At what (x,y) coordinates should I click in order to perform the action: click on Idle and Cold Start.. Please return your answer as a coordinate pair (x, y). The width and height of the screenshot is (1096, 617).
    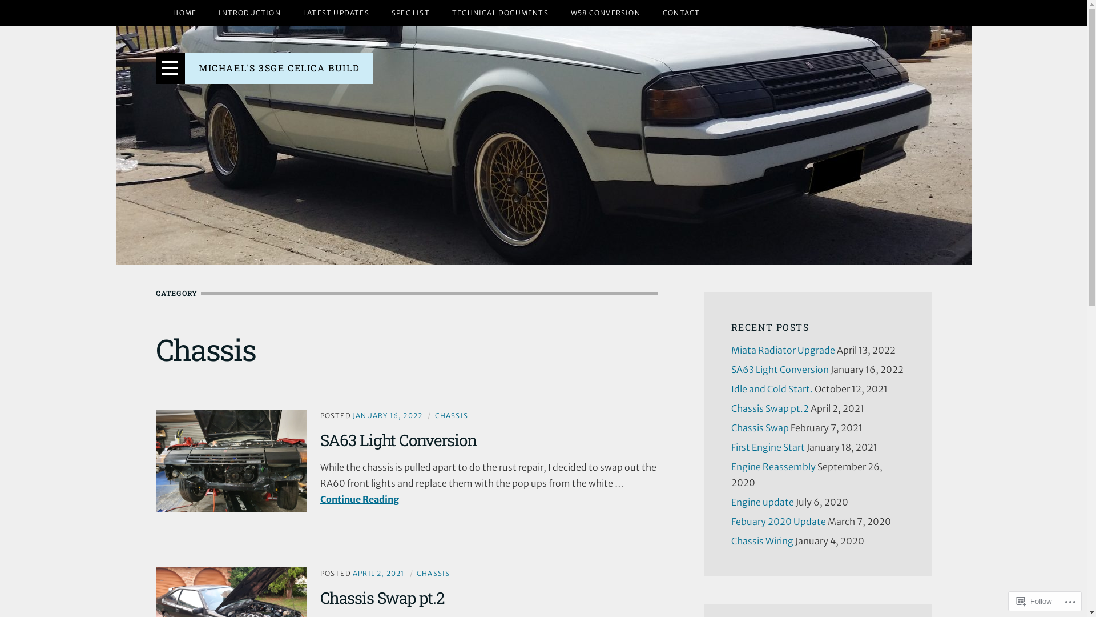
    Looking at the image, I should click on (772, 389).